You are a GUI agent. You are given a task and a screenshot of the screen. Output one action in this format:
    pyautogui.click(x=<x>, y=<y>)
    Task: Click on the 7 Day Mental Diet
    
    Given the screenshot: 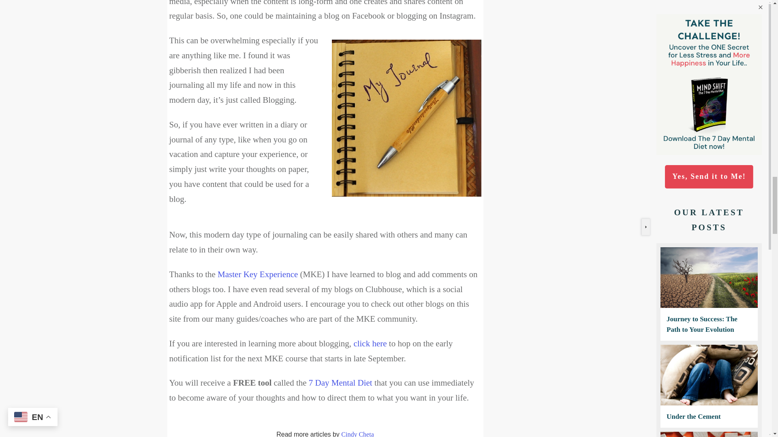 What is the action you would take?
    pyautogui.click(x=340, y=383)
    